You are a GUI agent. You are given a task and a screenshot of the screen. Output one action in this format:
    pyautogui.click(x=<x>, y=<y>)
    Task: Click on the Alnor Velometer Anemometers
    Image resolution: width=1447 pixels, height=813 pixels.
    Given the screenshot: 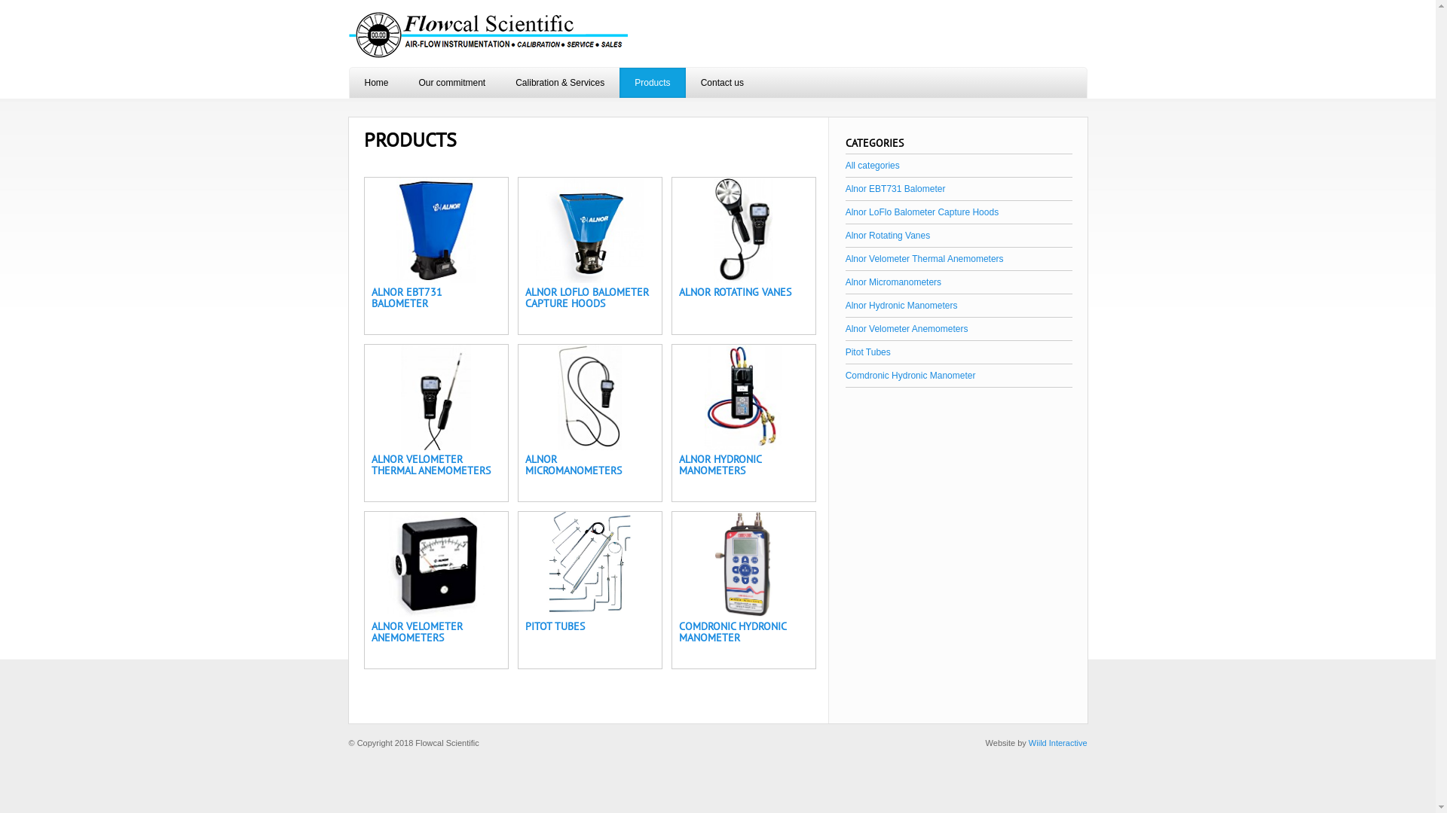 What is the action you would take?
    pyautogui.click(x=907, y=329)
    